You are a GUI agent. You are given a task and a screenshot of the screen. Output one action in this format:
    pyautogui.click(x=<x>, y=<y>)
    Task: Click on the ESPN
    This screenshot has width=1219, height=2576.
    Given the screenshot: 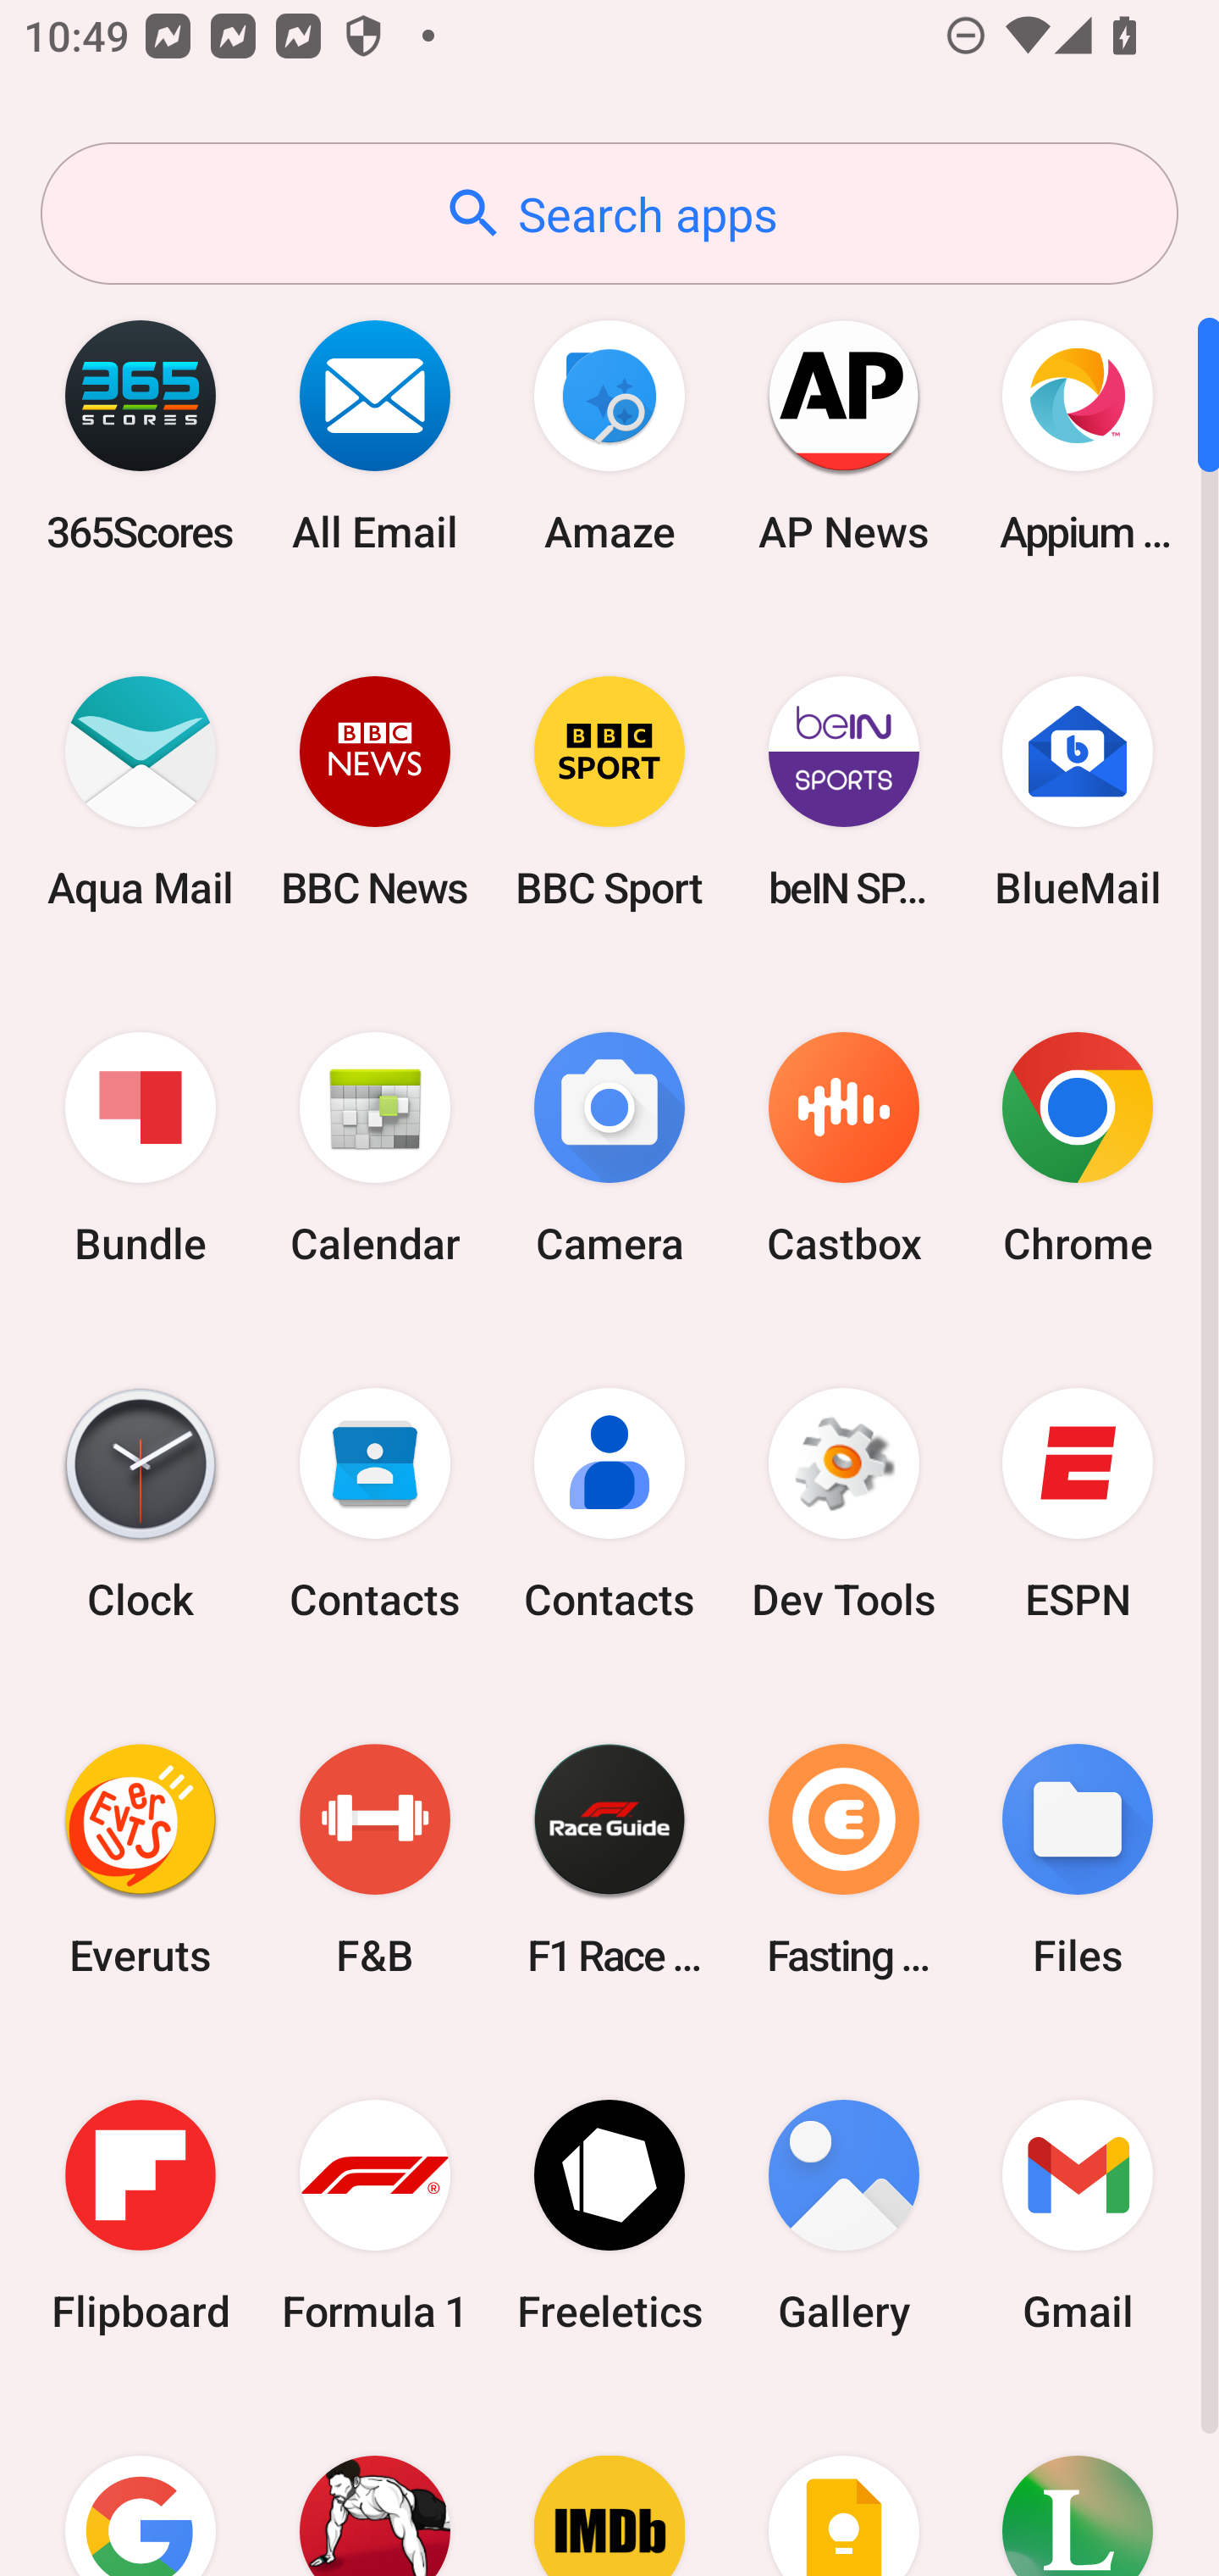 What is the action you would take?
    pyautogui.click(x=1078, y=1504)
    